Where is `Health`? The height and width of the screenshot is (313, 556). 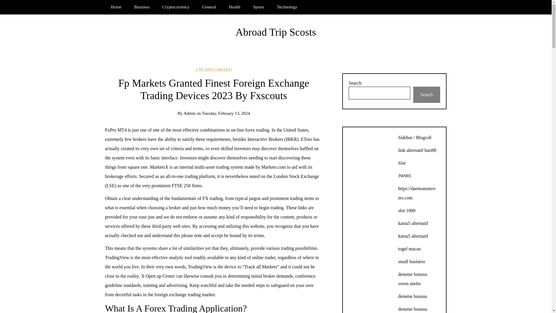
Health is located at coordinates (235, 7).